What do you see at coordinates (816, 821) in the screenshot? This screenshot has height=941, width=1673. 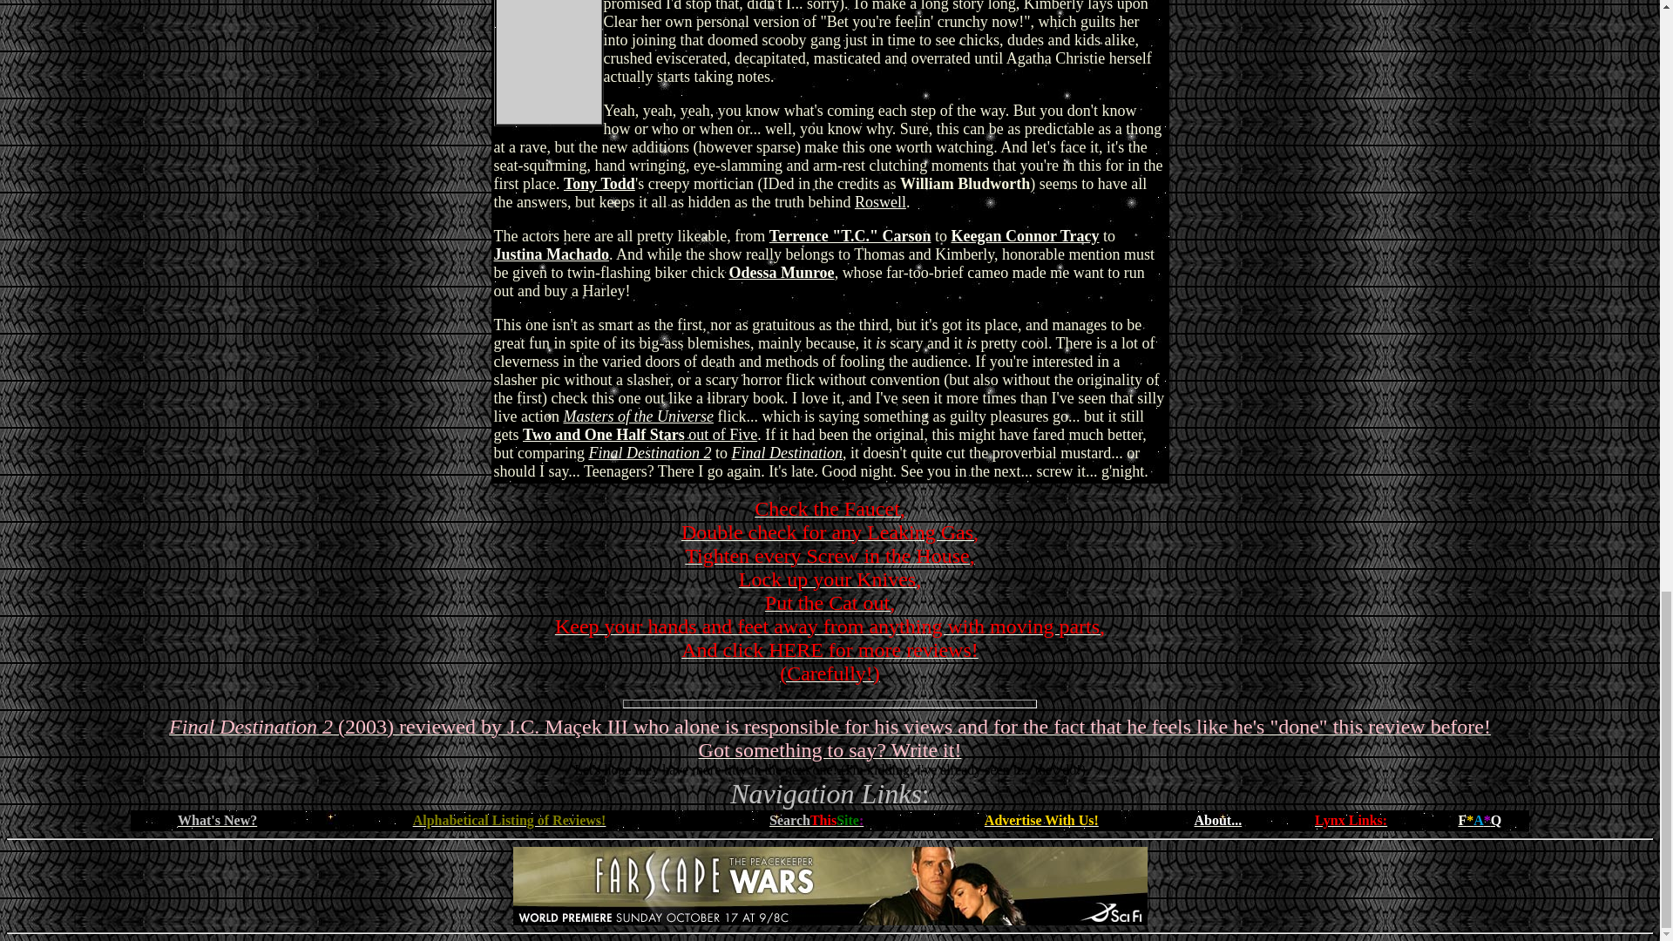 I see `SearchThisSite:` at bounding box center [816, 821].